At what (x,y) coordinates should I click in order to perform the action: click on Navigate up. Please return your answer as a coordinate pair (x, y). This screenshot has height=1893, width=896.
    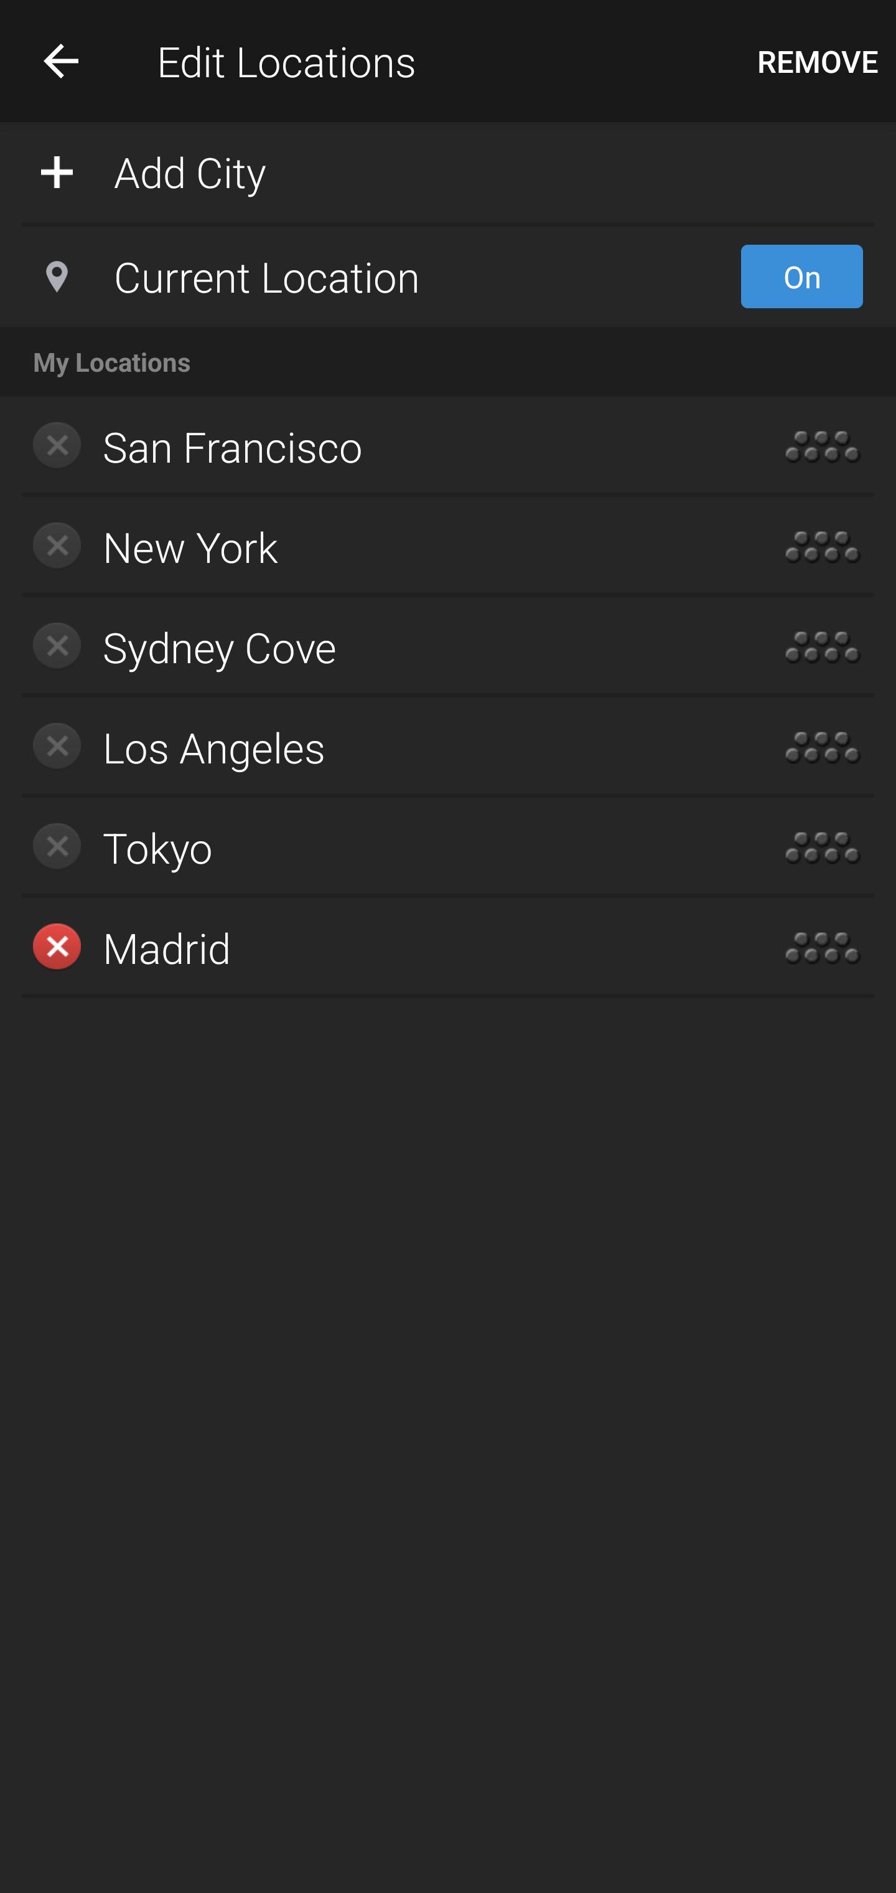
    Looking at the image, I should click on (61, 60).